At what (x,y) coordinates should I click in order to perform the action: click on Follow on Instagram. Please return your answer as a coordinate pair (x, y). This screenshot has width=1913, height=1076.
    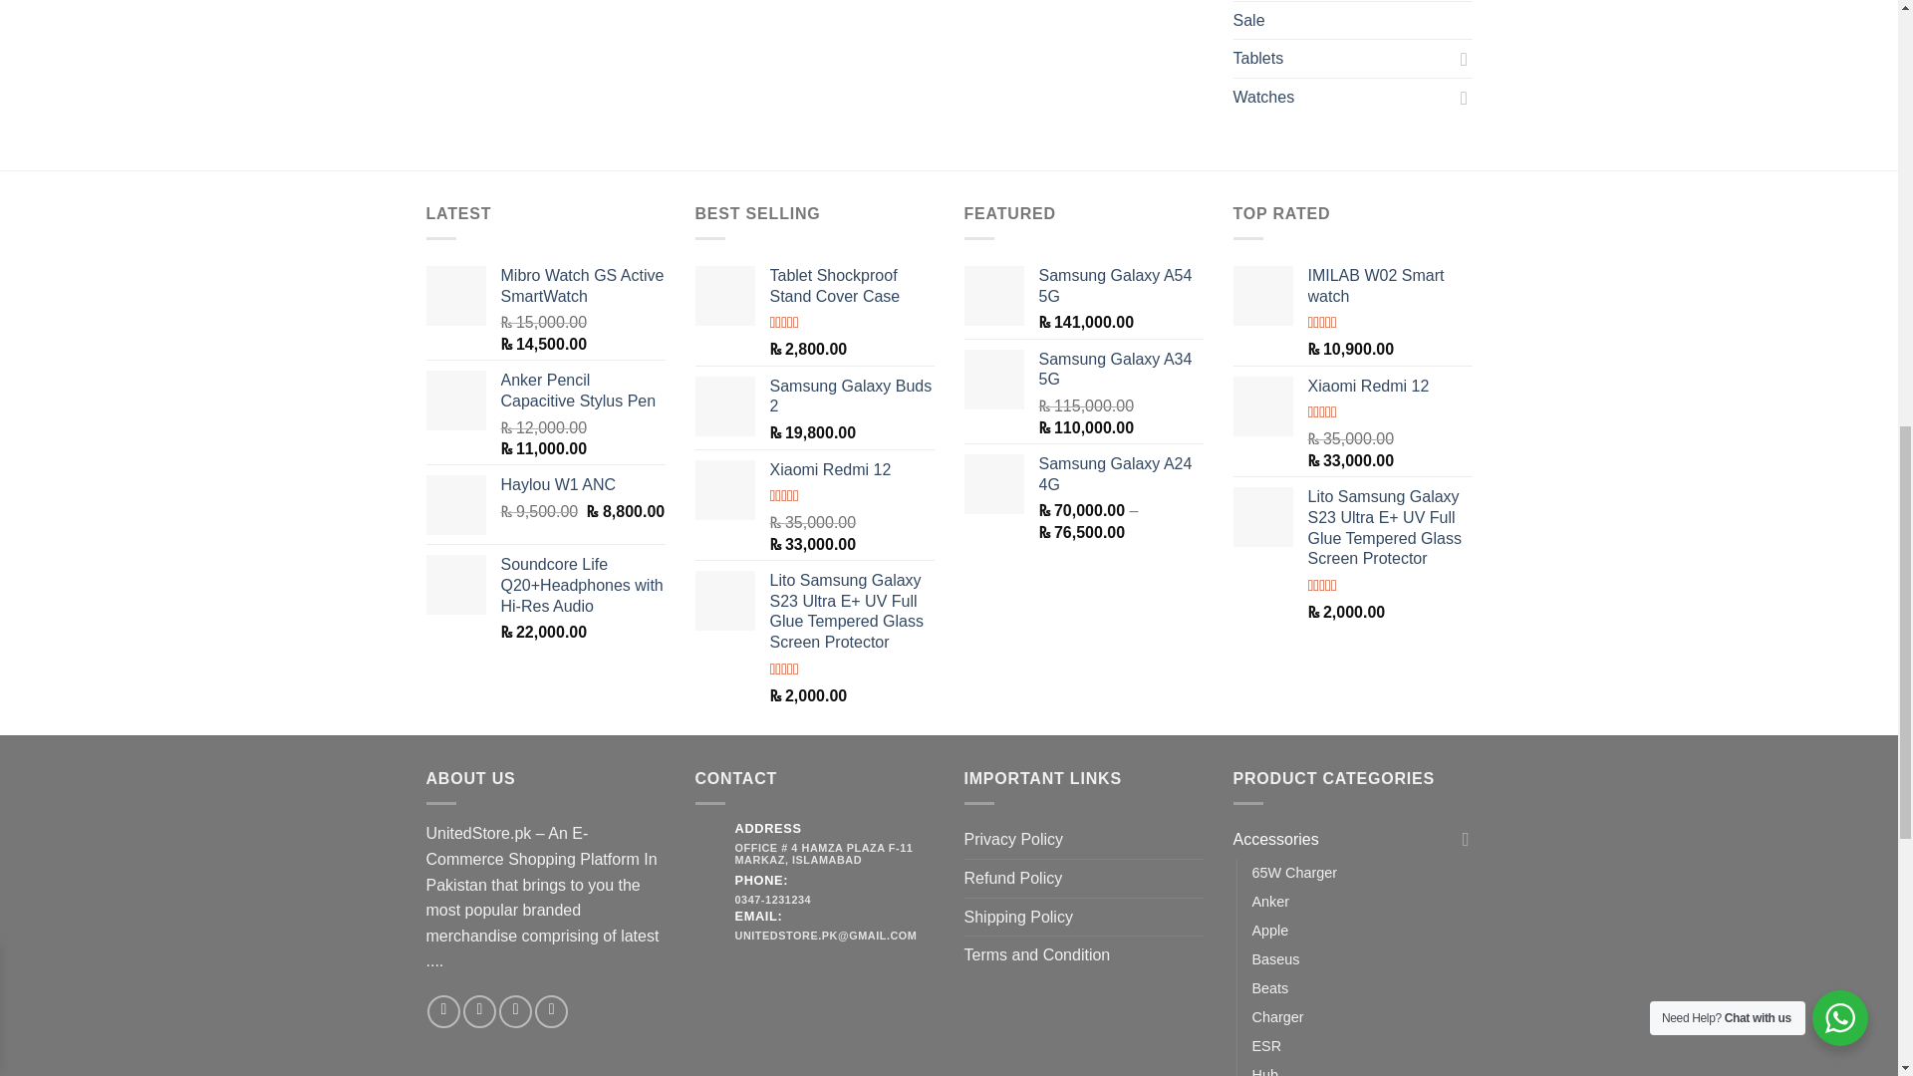
    Looking at the image, I should click on (478, 1012).